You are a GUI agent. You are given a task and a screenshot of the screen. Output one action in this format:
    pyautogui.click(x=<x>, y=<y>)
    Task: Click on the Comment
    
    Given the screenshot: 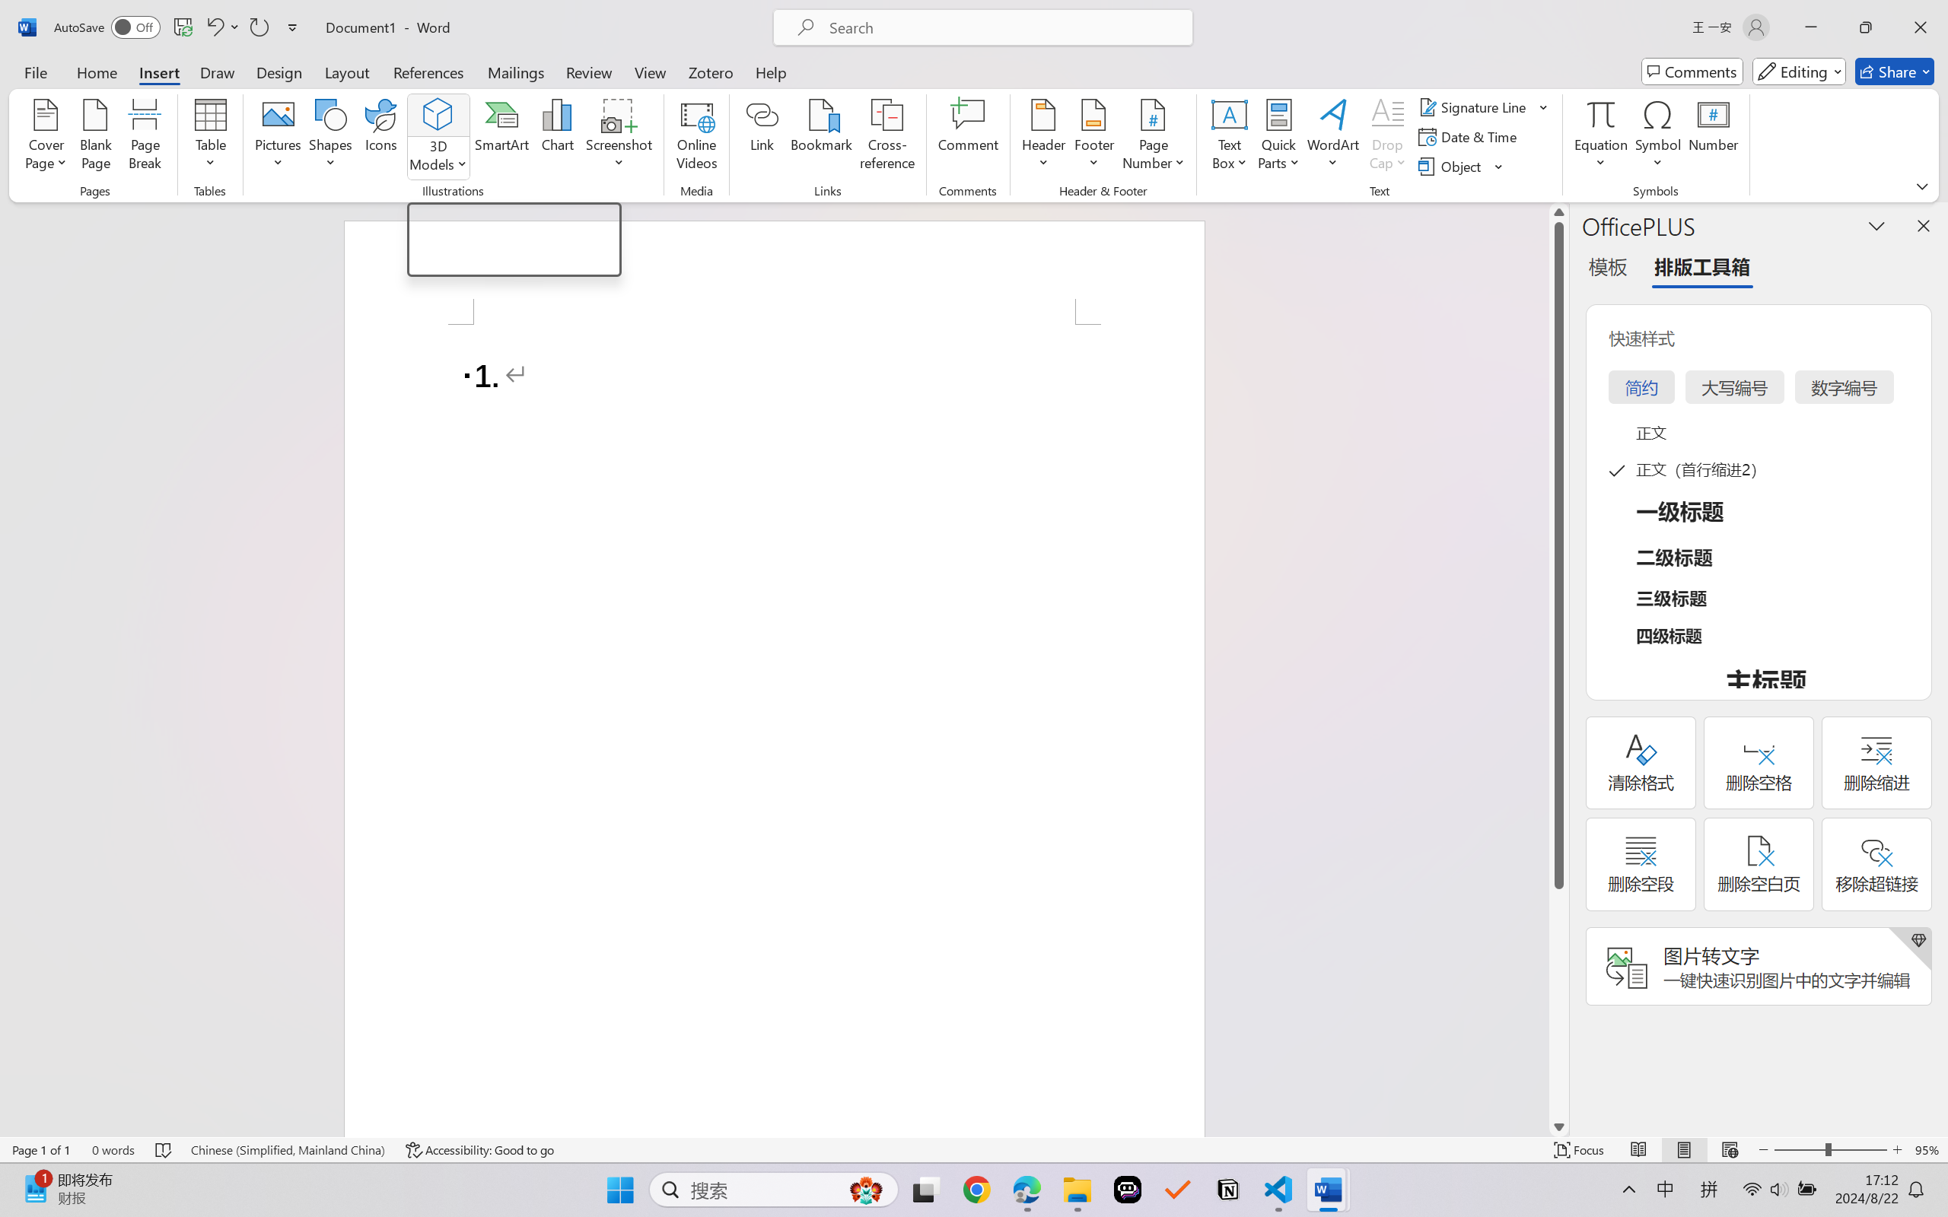 What is the action you would take?
    pyautogui.click(x=968, y=137)
    